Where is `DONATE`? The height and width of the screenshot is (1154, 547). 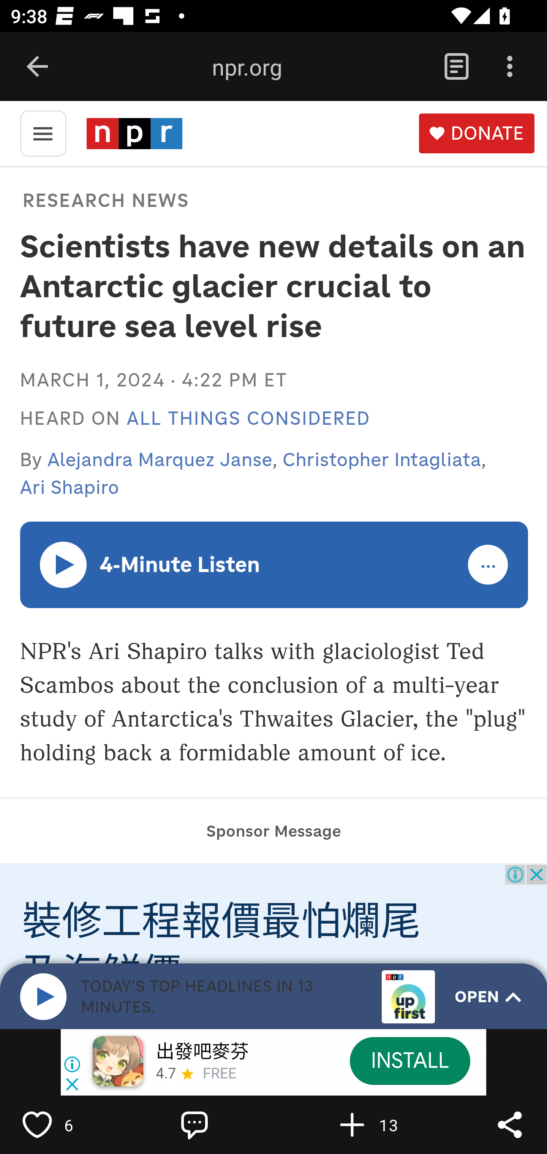
DONATE is located at coordinates (476, 134).